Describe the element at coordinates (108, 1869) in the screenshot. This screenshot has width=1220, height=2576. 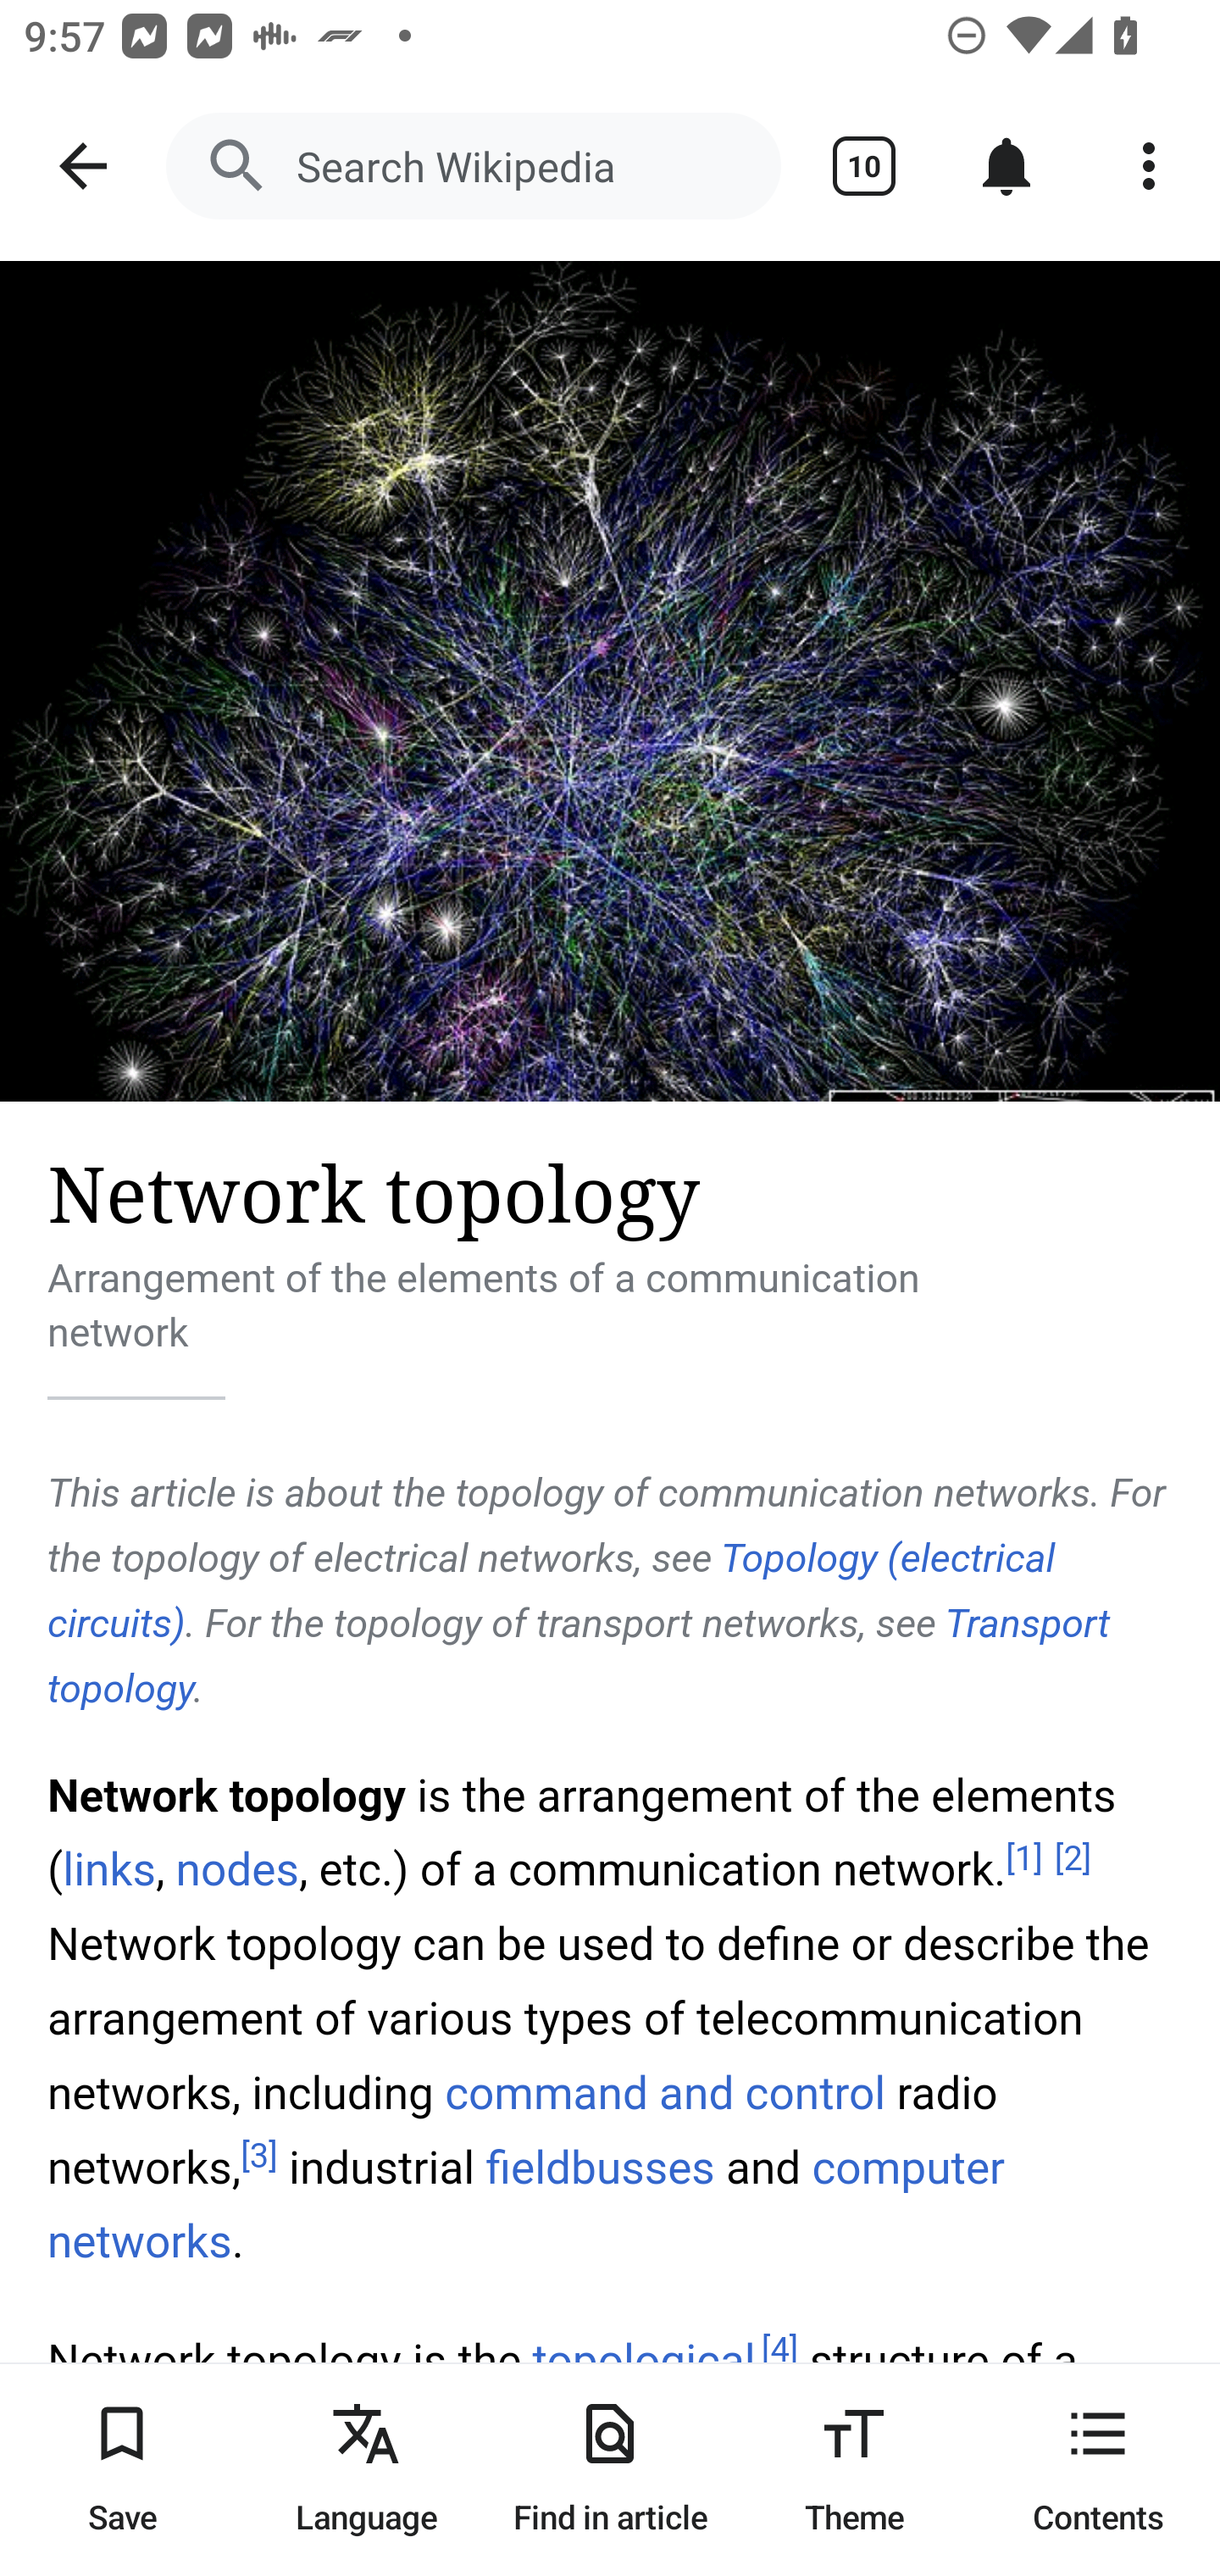
I see `links` at that location.